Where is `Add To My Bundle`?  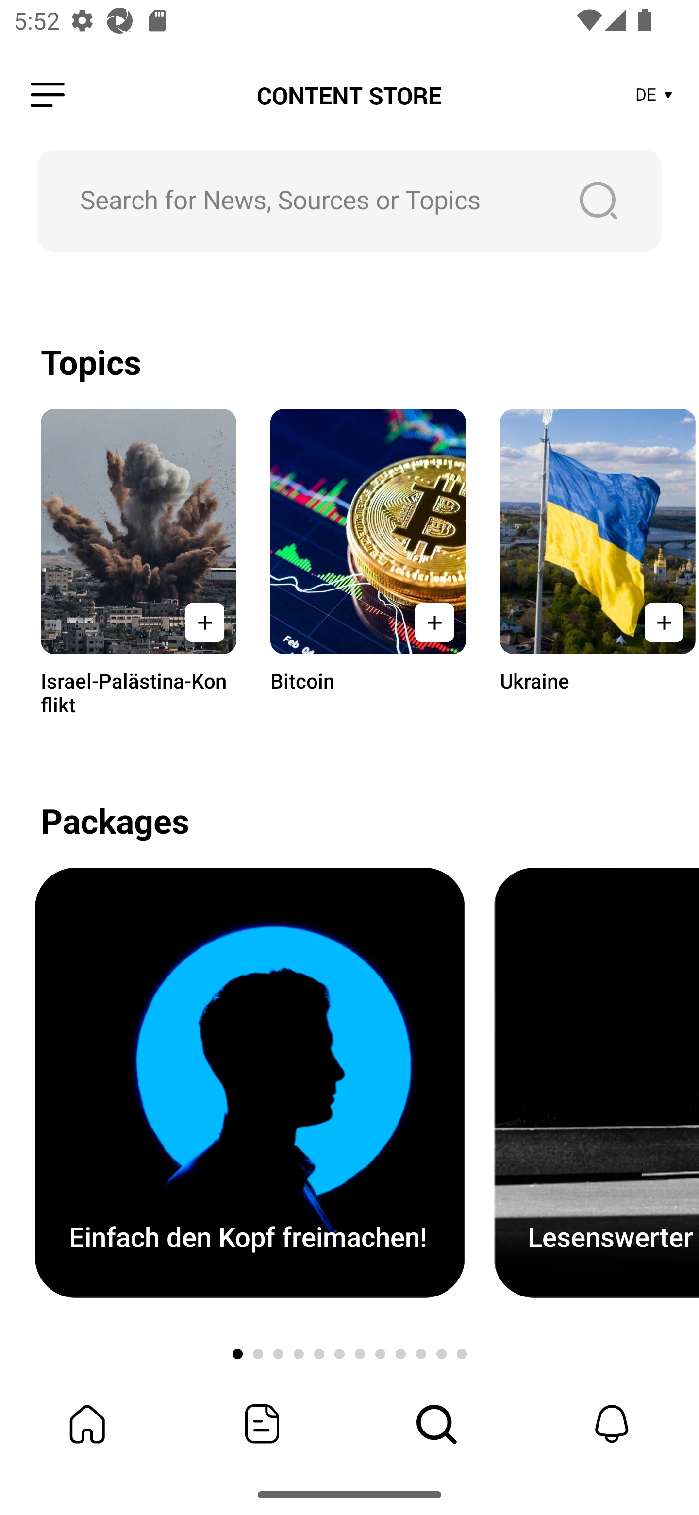
Add To My Bundle is located at coordinates (661, 623).